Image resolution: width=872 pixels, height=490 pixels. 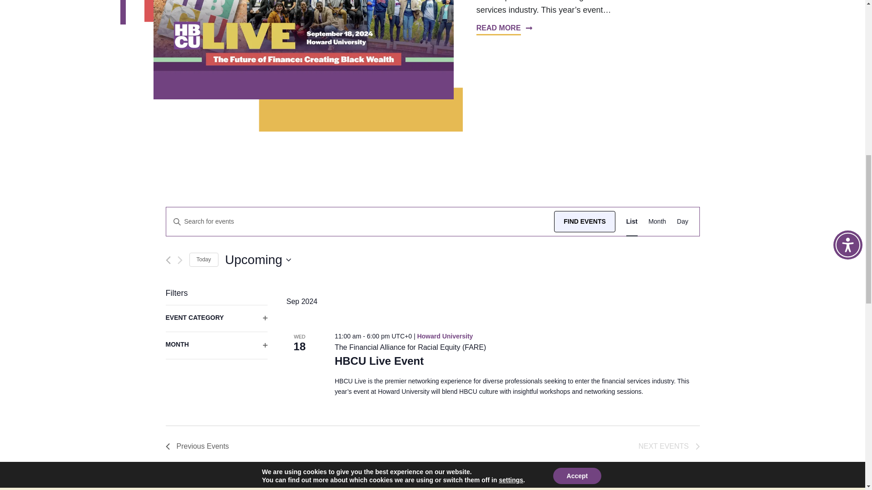 I want to click on Next Events, so click(x=669, y=446).